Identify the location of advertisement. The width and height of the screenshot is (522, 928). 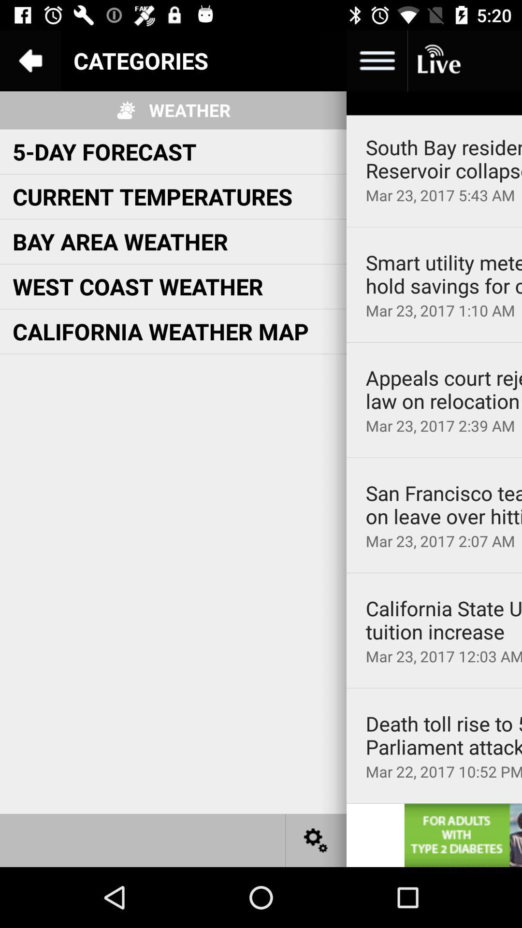
(463, 835).